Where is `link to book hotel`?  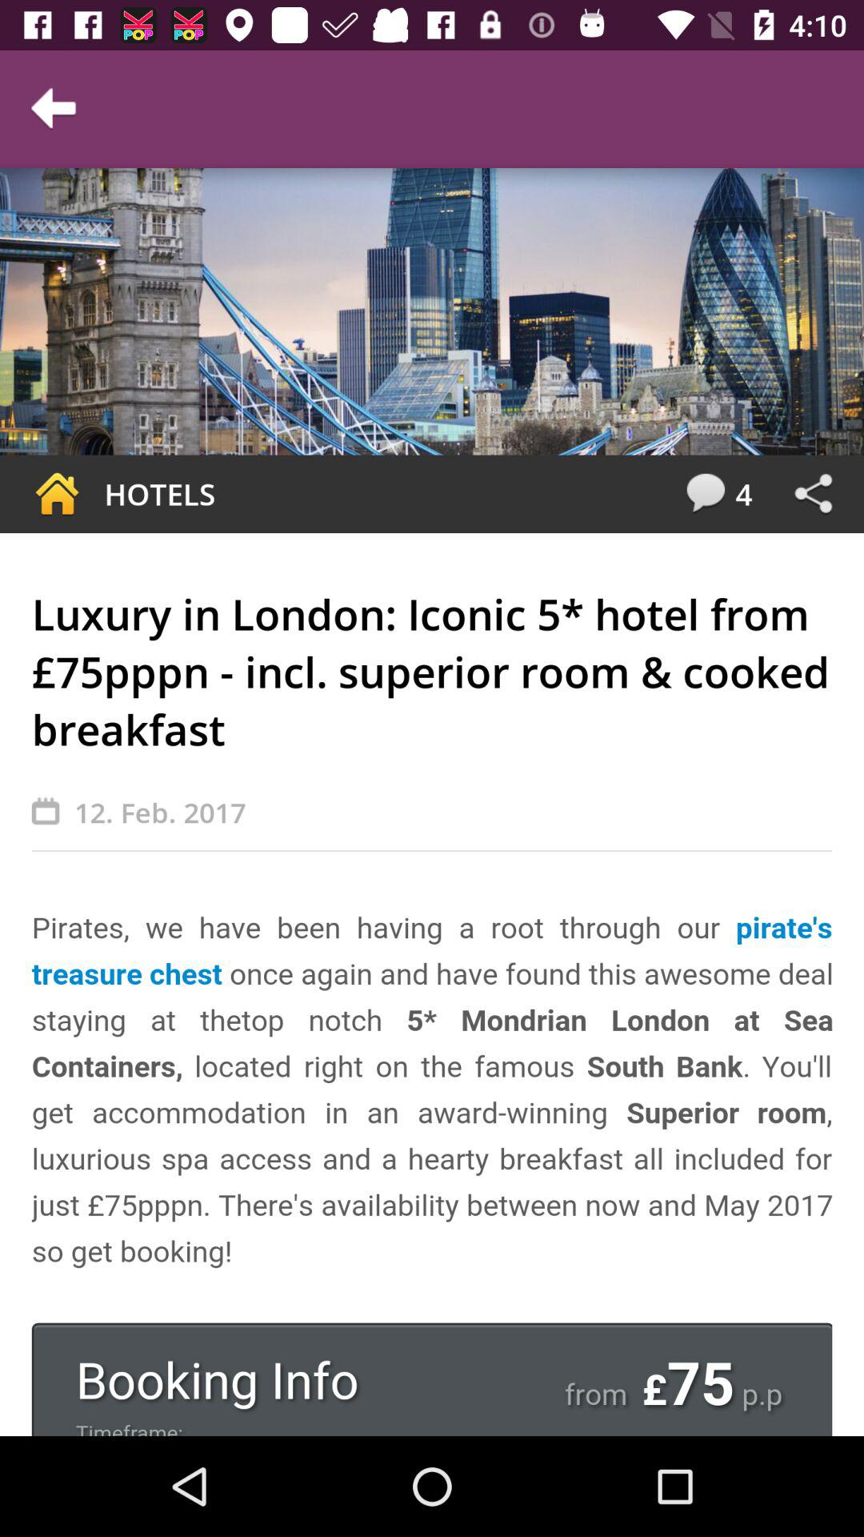
link to book hotel is located at coordinates (432, 1170).